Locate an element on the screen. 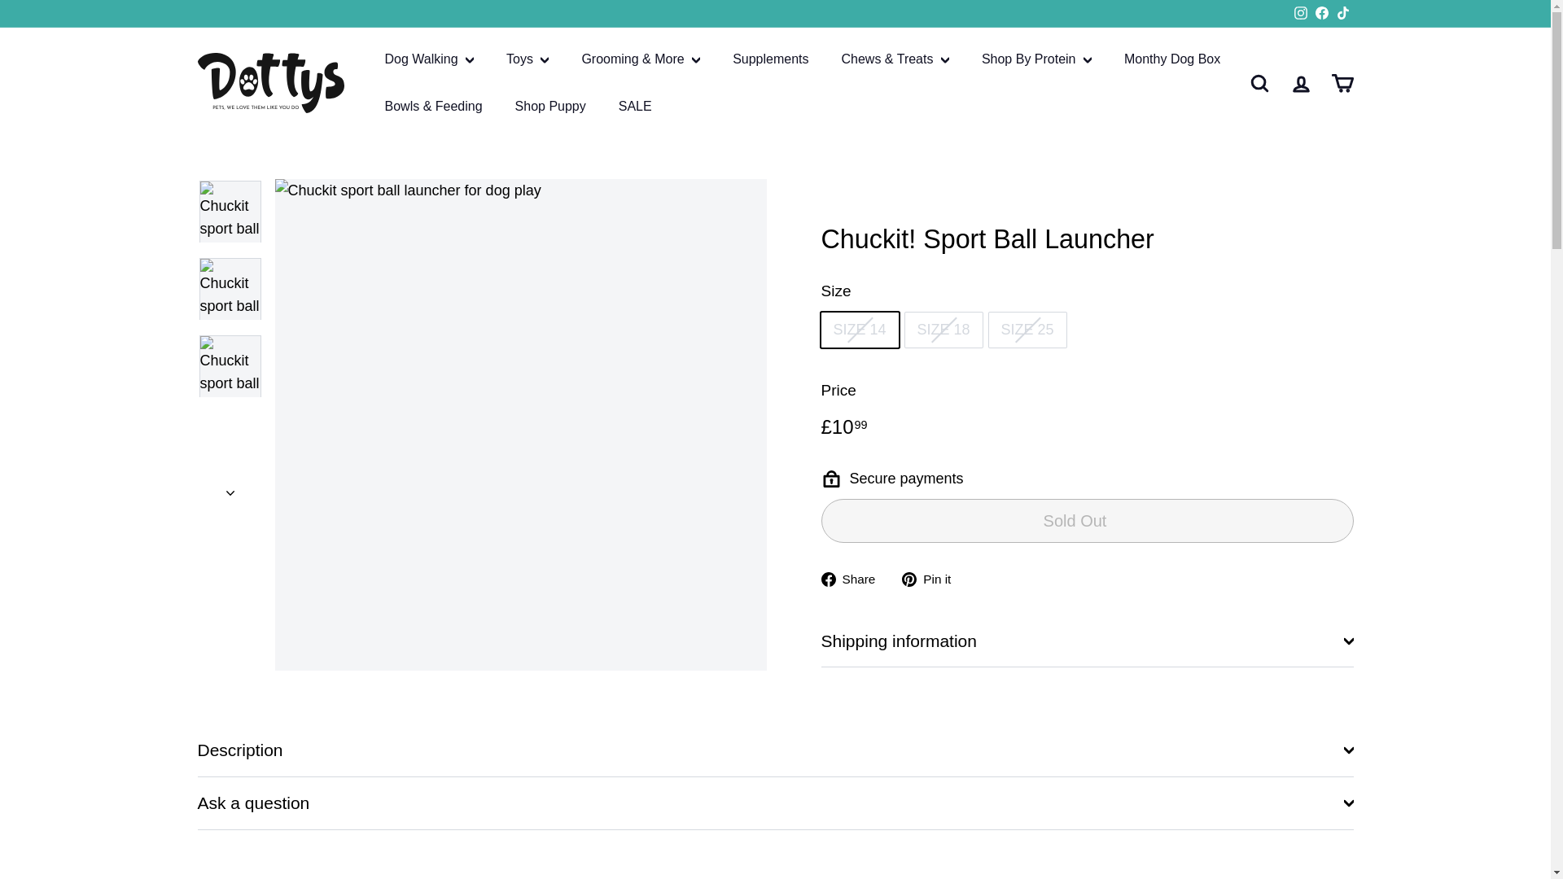 This screenshot has width=1563, height=879. Dottys on Instagram is located at coordinates (1300, 13).